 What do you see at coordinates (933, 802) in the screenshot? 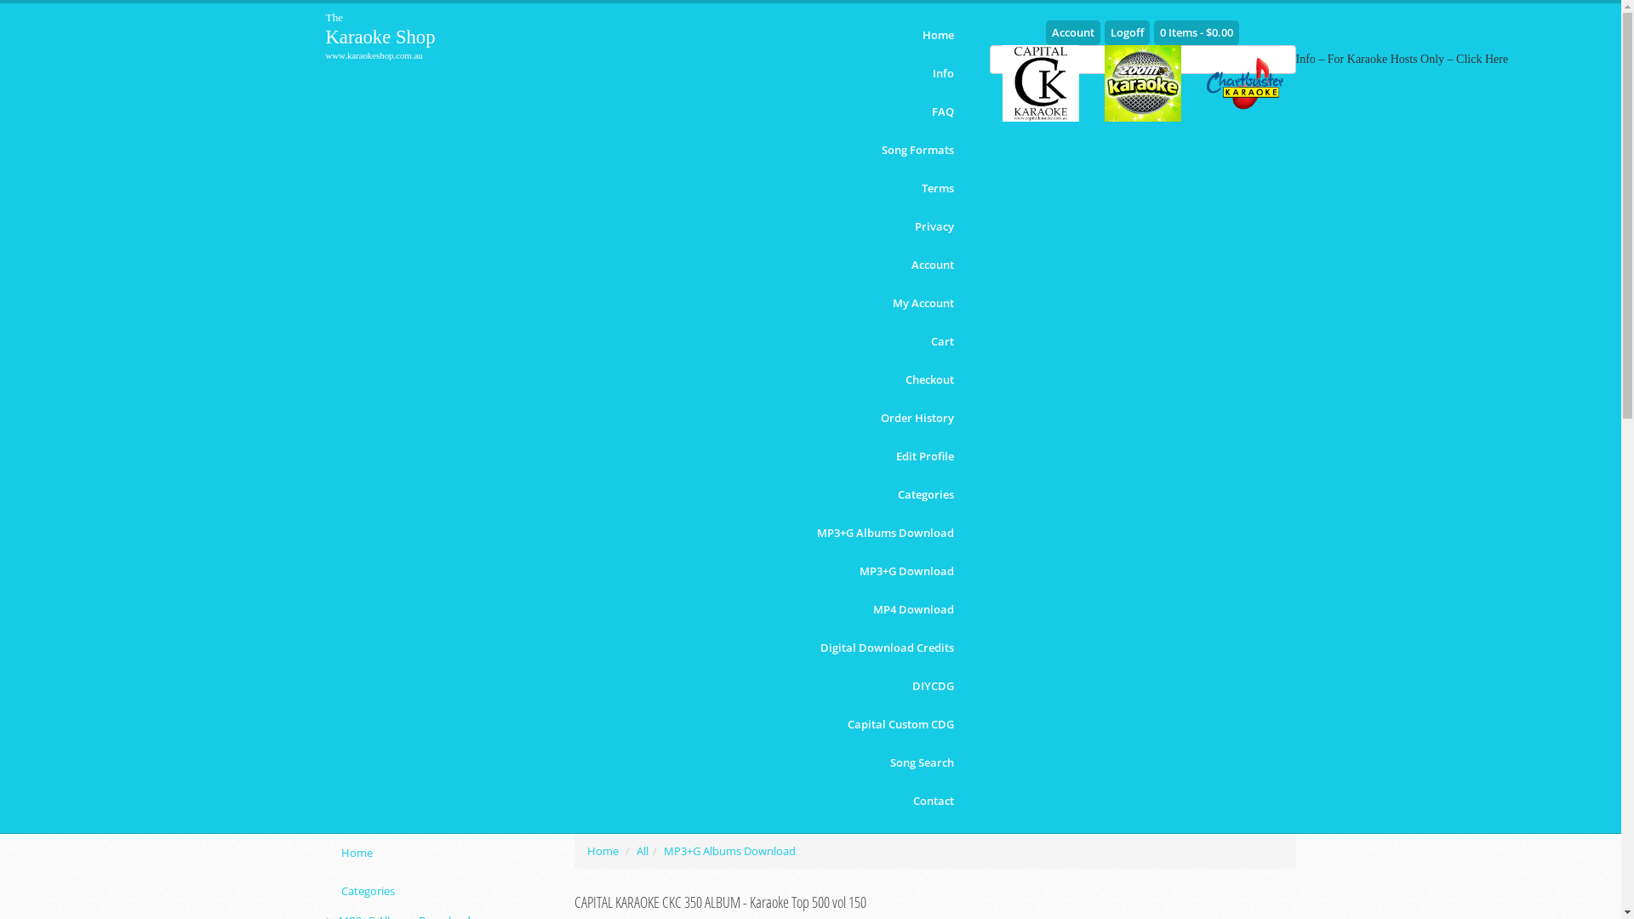
I see `Contact` at bounding box center [933, 802].